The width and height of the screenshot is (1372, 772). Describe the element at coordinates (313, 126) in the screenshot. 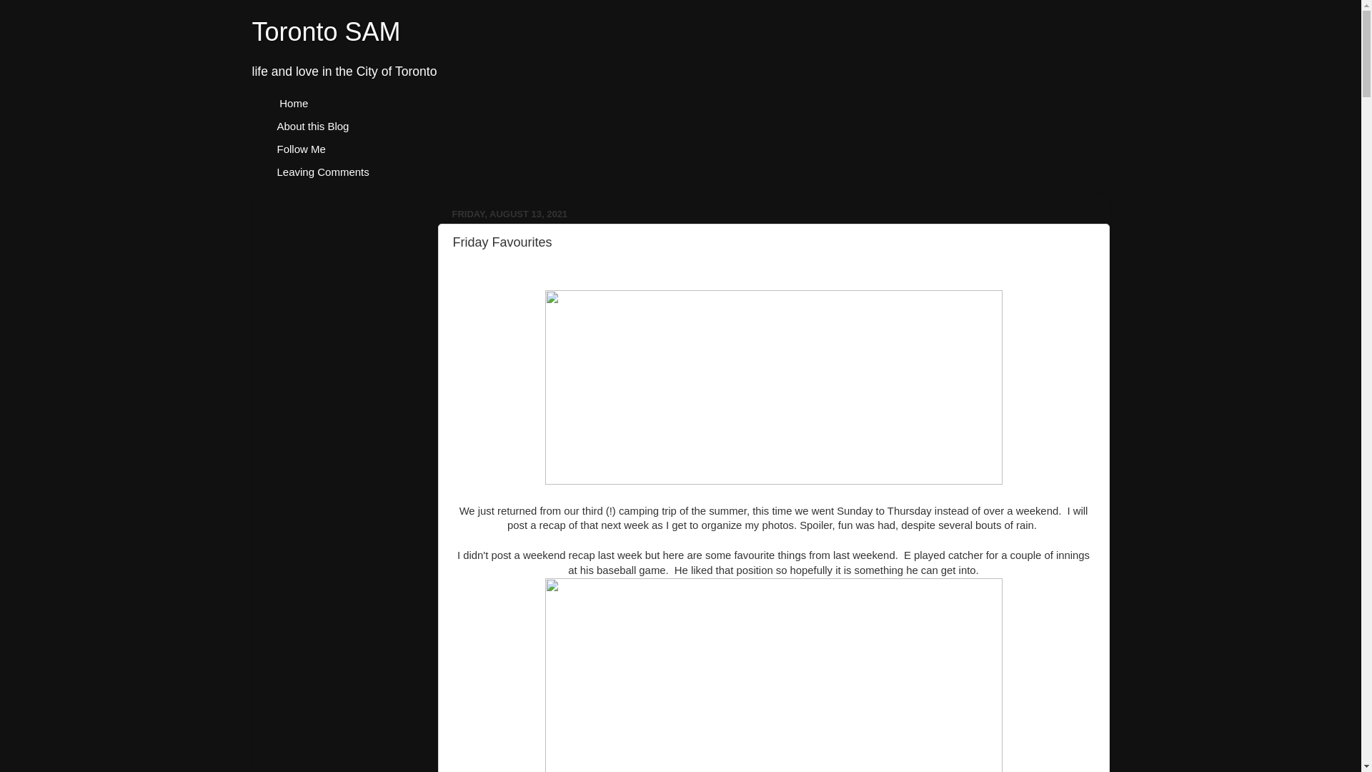

I see `About this Blog` at that location.